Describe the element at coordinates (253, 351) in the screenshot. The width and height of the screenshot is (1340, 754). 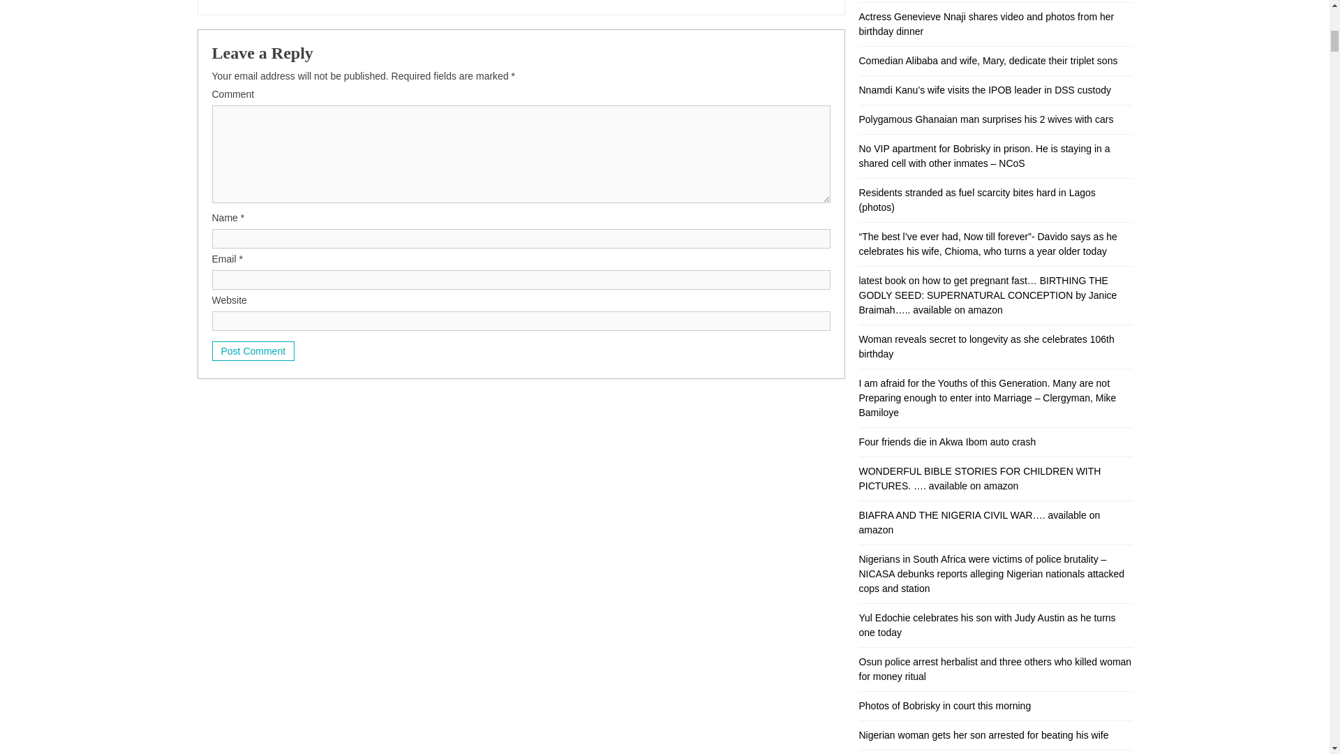
I see `Post Comment` at that location.